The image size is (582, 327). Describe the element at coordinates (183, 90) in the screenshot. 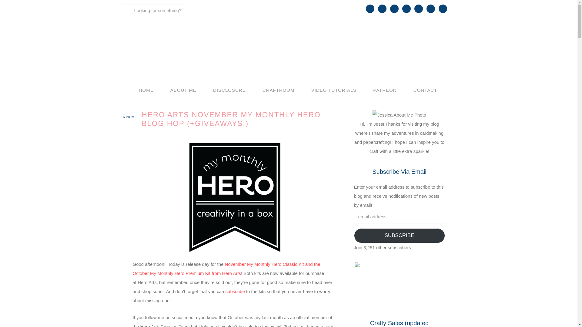

I see `ABOUT ME` at that location.